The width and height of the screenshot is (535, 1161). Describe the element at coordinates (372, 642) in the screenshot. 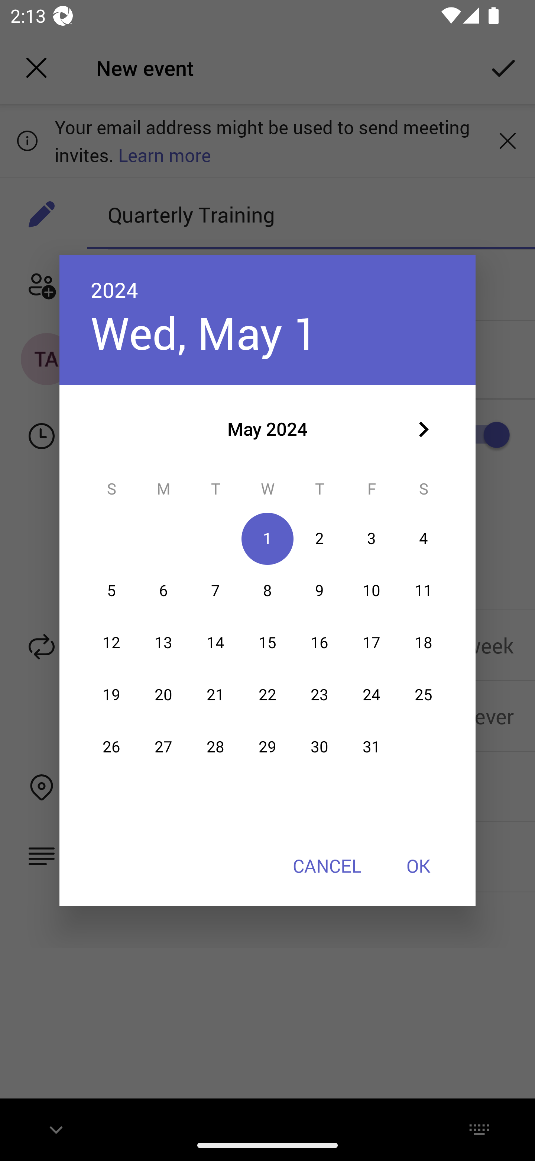

I see `17 17 May 2024` at that location.